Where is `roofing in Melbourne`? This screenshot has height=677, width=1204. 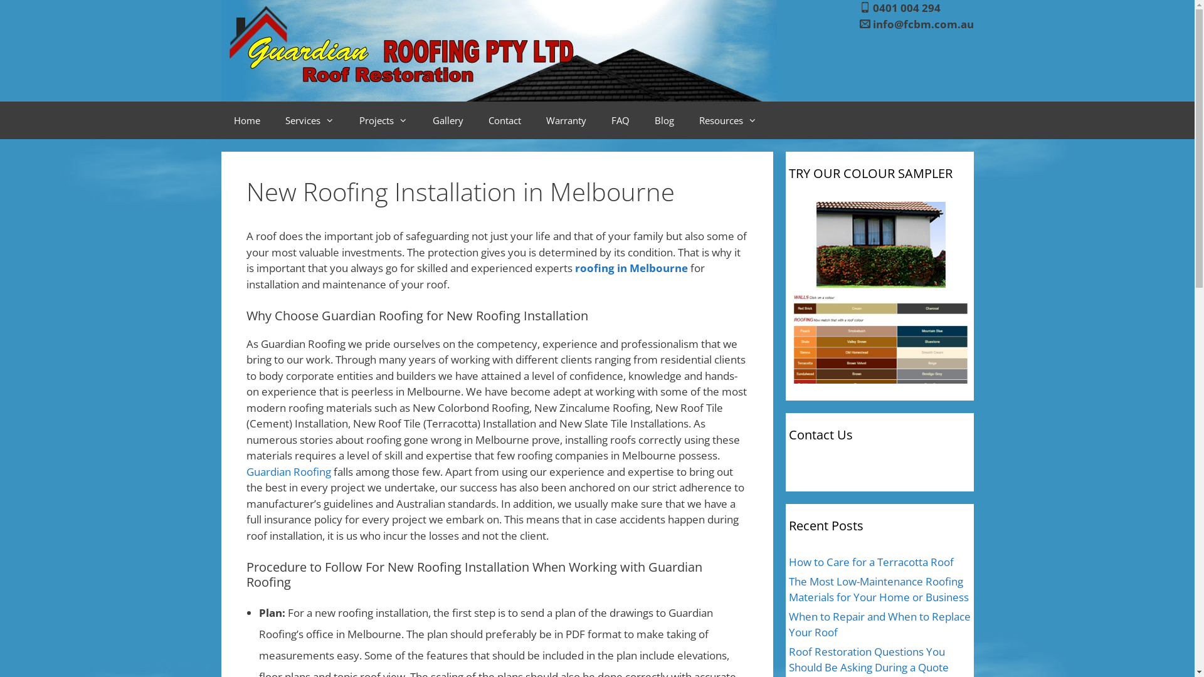
roofing in Melbourne is located at coordinates (631, 268).